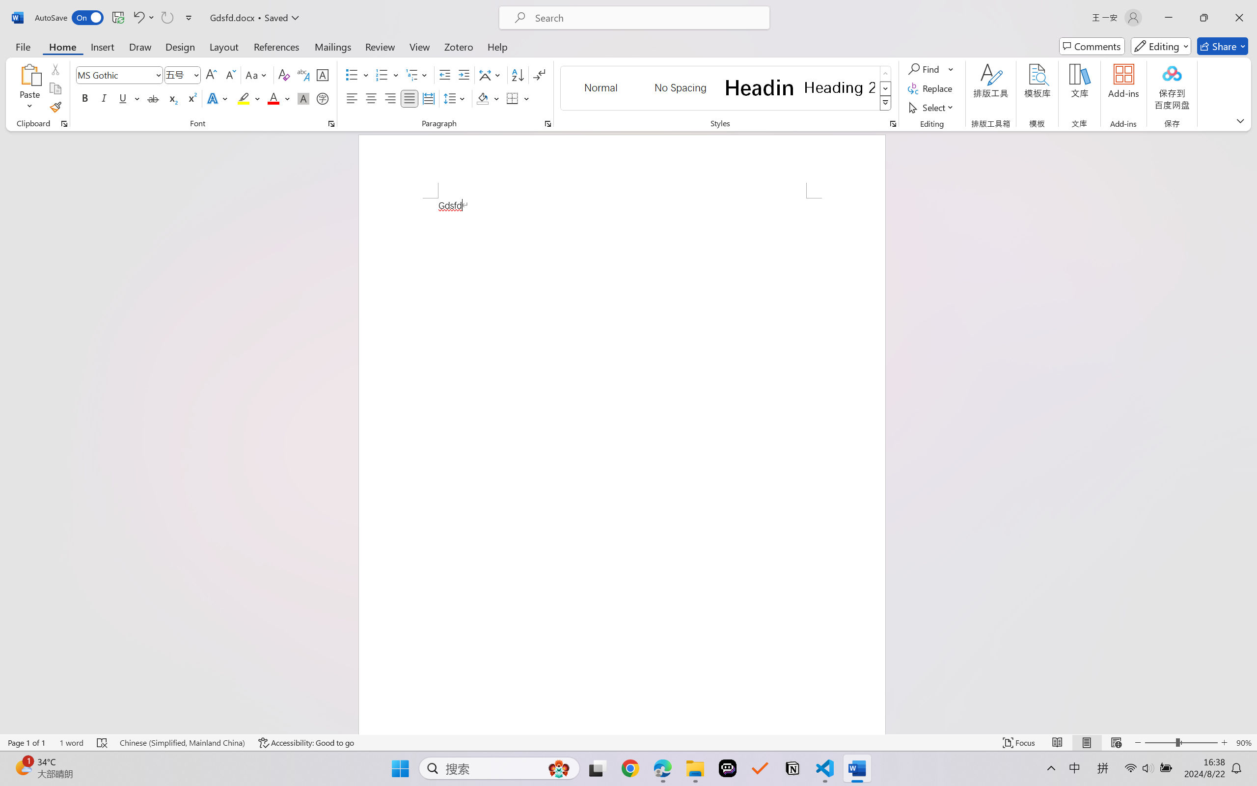  I want to click on Class: MsoCommandBar, so click(628, 742).